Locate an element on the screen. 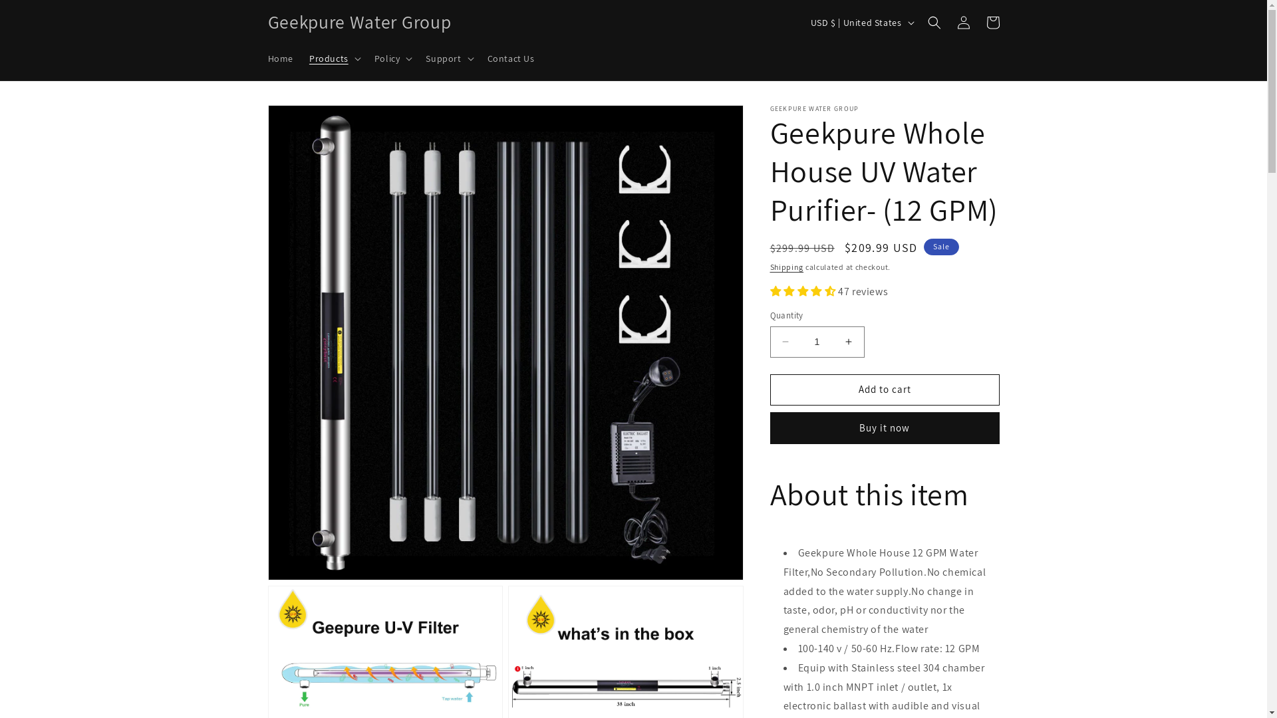 Image resolution: width=1277 pixels, height=718 pixels. Cart is located at coordinates (992, 23).